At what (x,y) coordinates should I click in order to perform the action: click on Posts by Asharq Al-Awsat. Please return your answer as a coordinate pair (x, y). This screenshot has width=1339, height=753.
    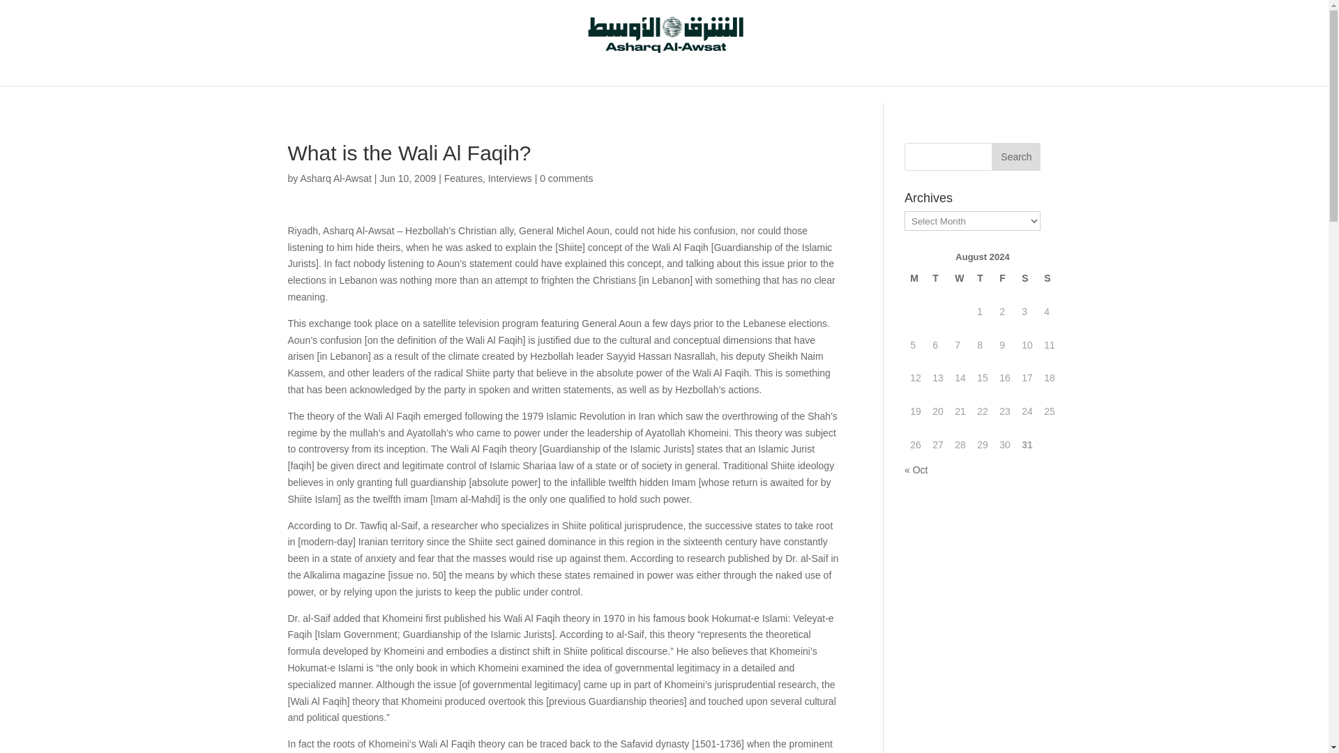
    Looking at the image, I should click on (335, 178).